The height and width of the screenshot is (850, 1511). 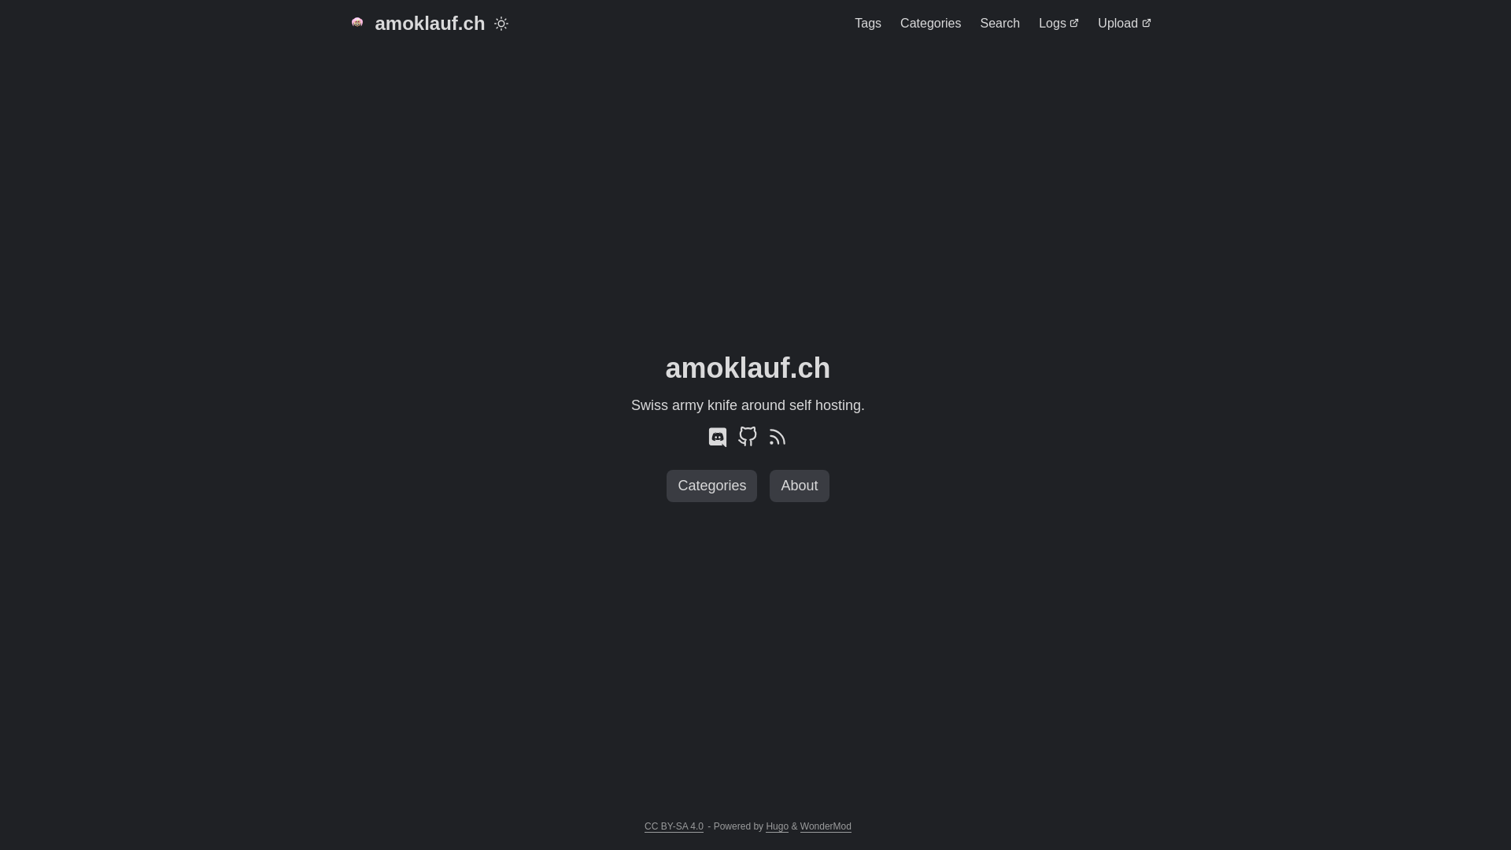 What do you see at coordinates (778, 442) in the screenshot?
I see `Rss` at bounding box center [778, 442].